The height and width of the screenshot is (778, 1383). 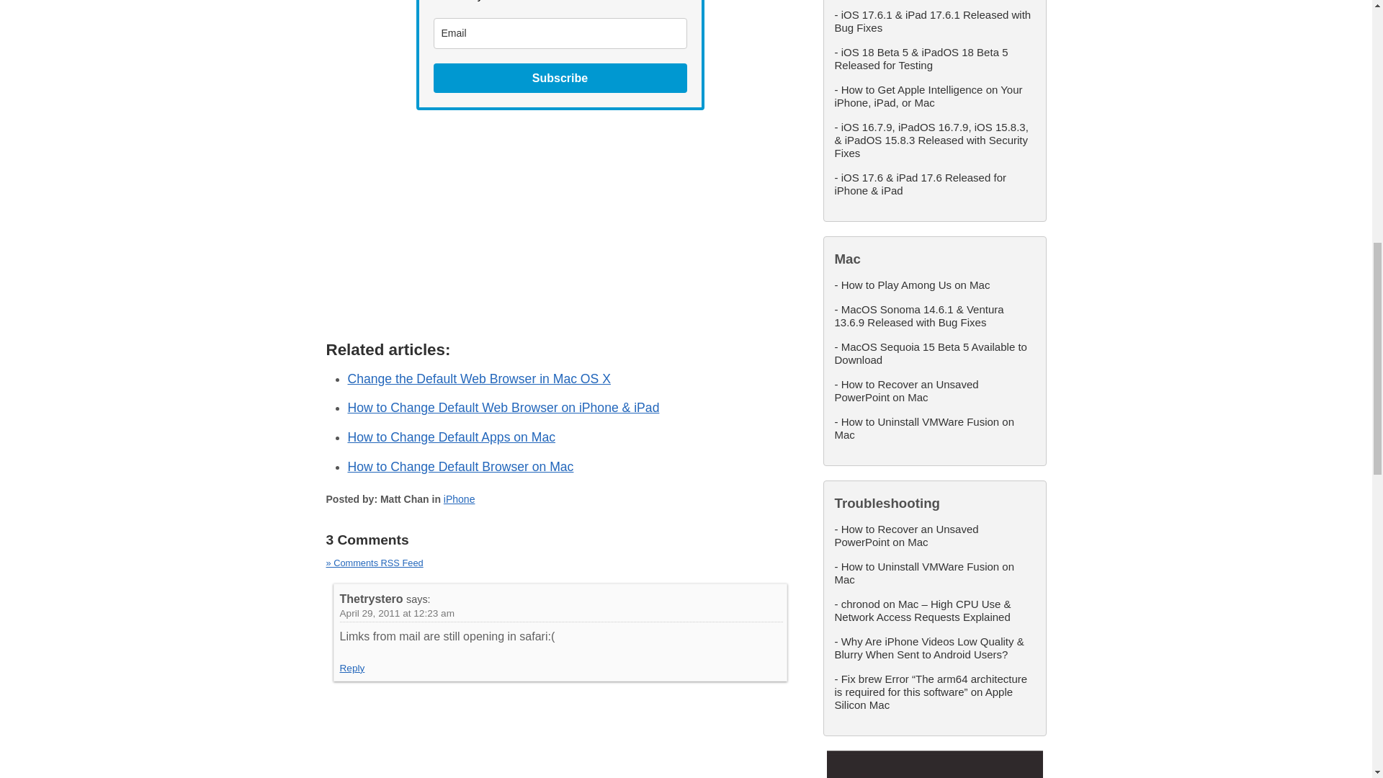 What do you see at coordinates (560, 78) in the screenshot?
I see `Subscribe` at bounding box center [560, 78].